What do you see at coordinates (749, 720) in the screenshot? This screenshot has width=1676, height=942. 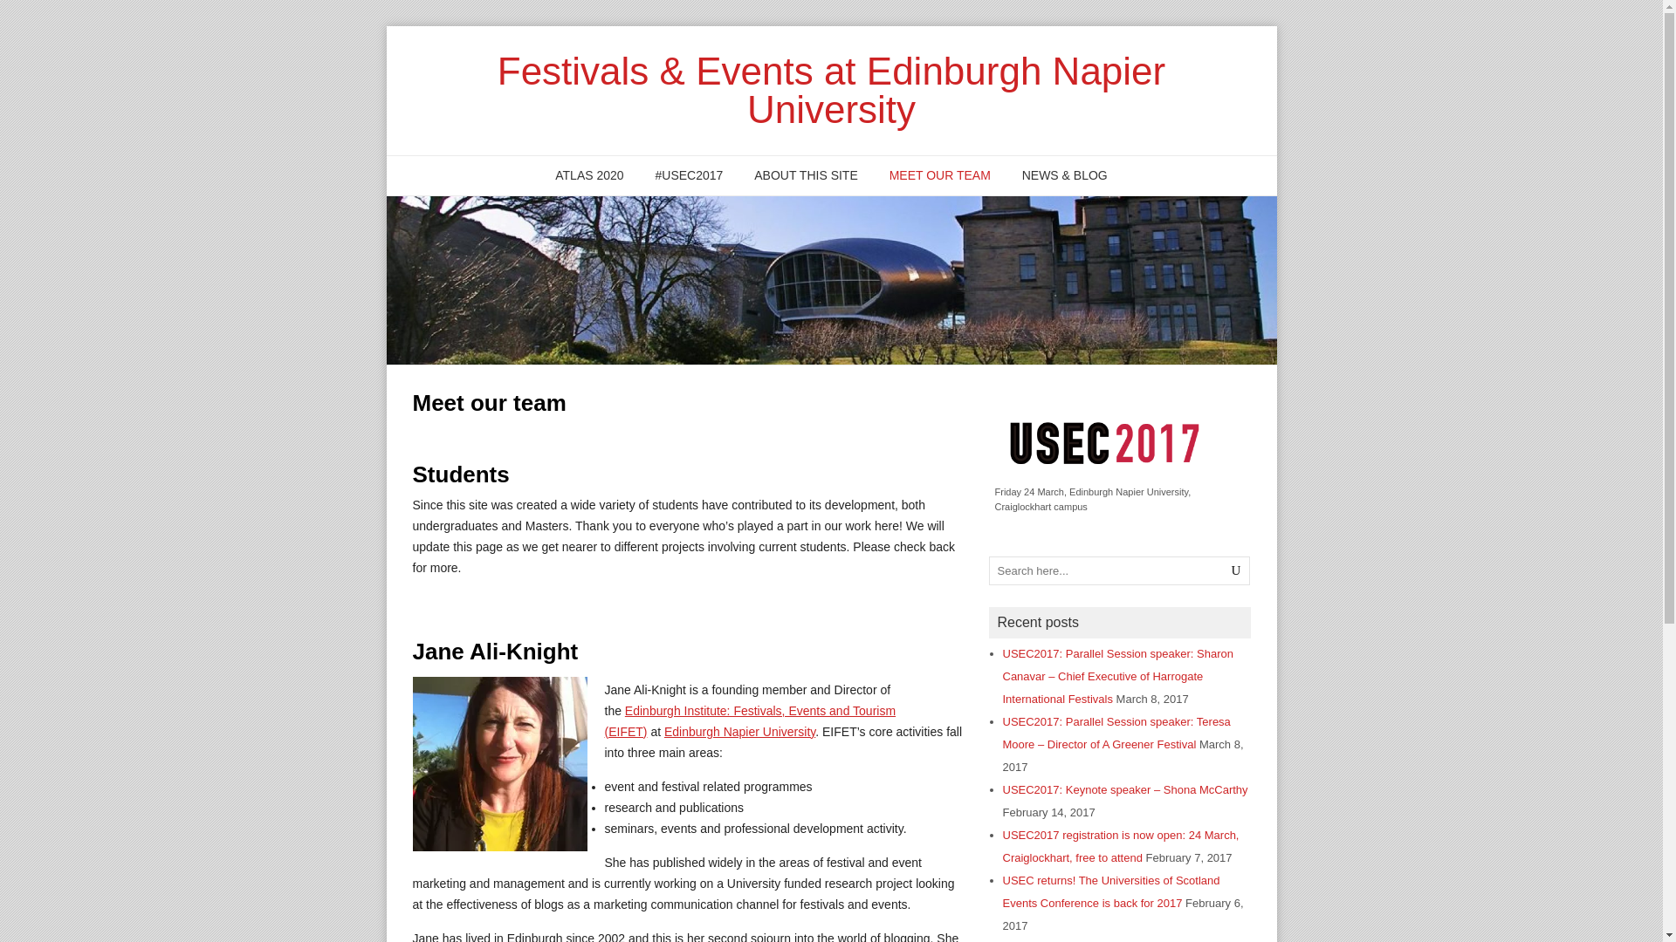 I see `EIEFT` at bounding box center [749, 720].